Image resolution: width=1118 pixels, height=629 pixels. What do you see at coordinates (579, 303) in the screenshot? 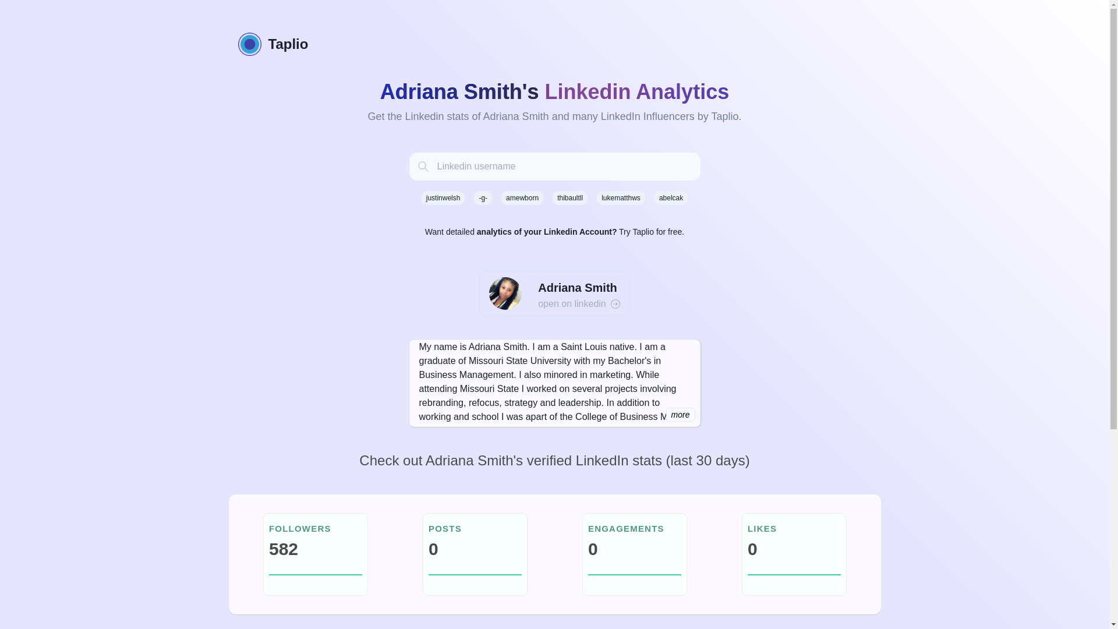
I see `open on linkedin` at bounding box center [579, 303].